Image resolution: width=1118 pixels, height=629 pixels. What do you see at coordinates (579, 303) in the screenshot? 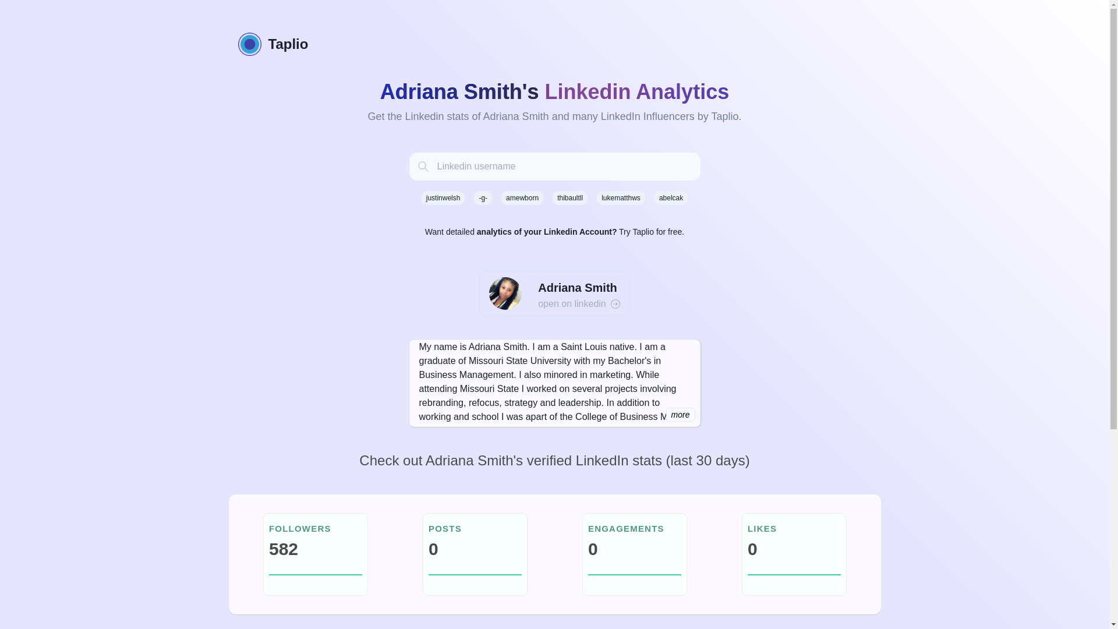
I see `open on linkedin` at bounding box center [579, 303].